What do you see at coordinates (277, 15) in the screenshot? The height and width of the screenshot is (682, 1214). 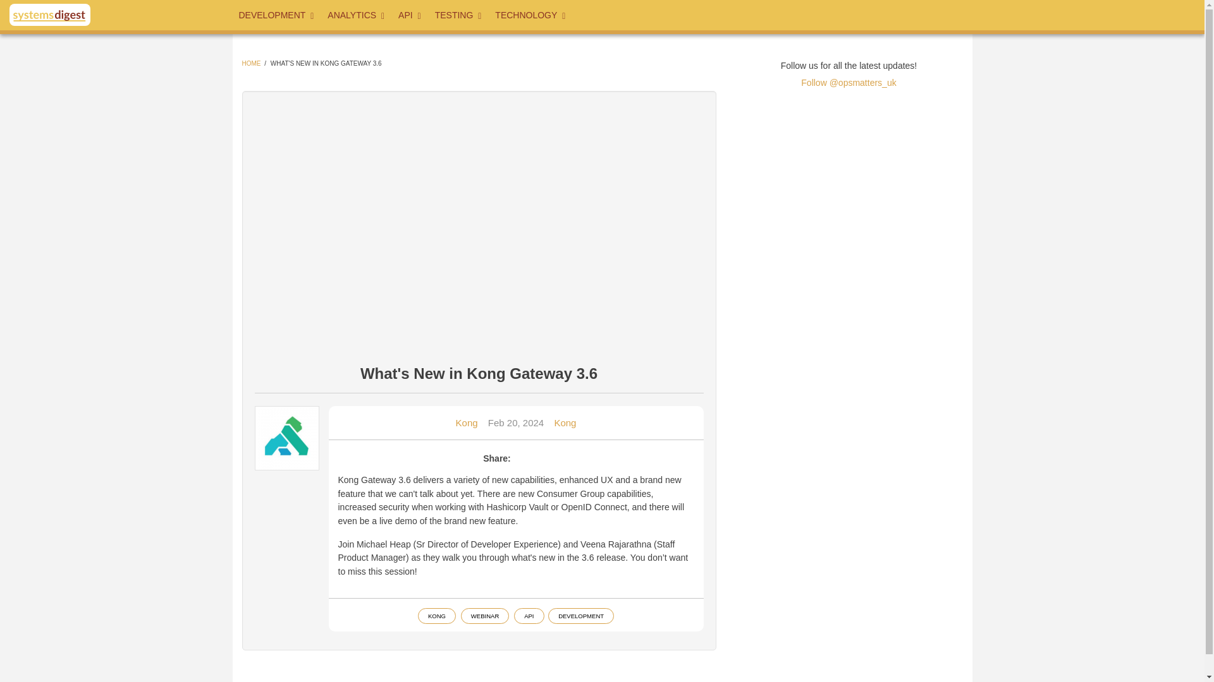 I see `DEVELOPMENT` at bounding box center [277, 15].